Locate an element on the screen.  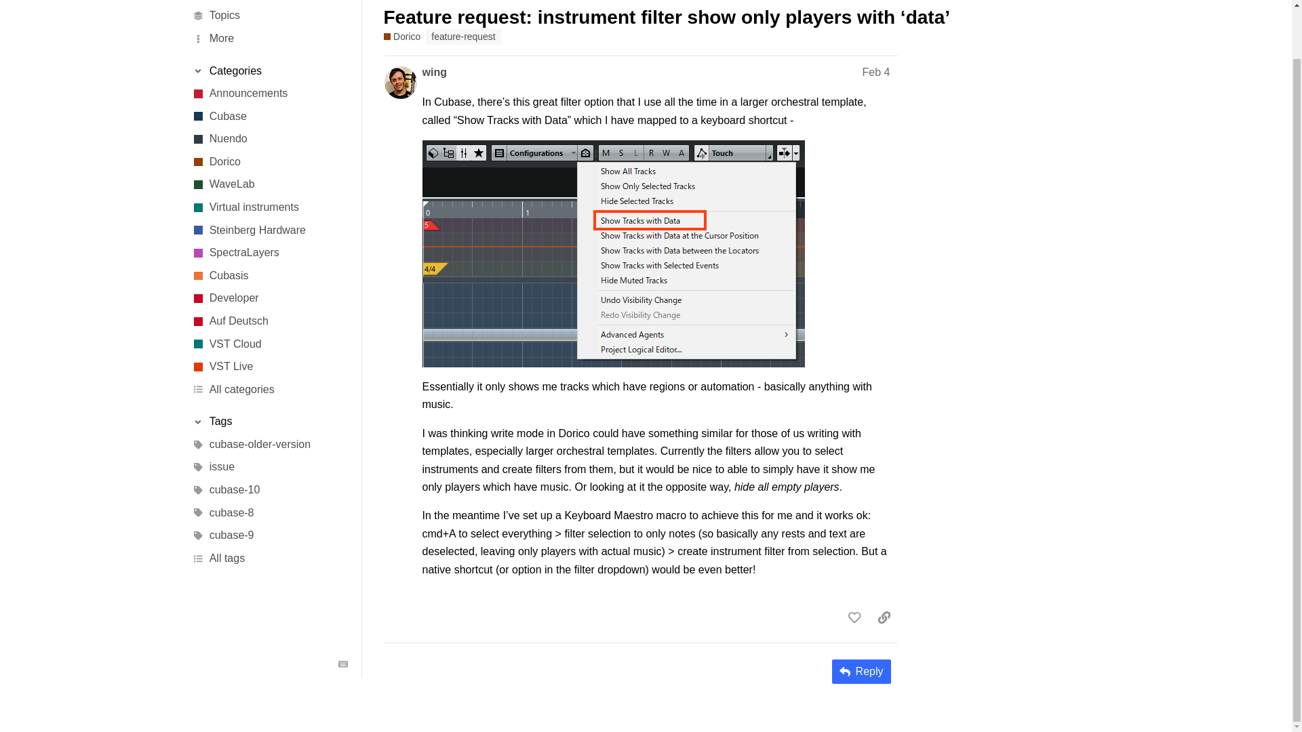
The number one mastering and audio editing software. is located at coordinates (269, 184).